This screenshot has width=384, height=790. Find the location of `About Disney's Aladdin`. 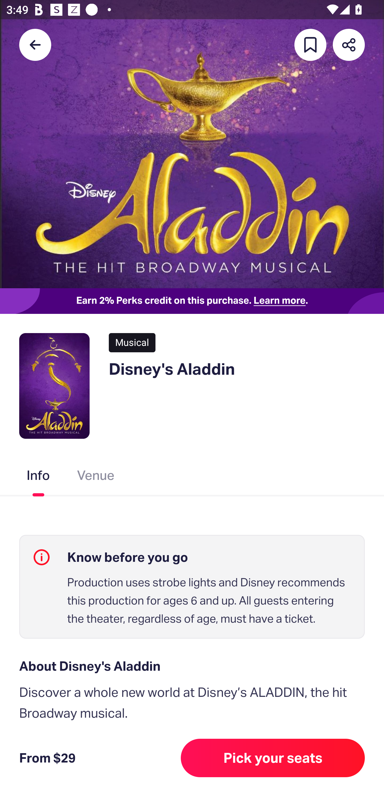

About Disney's Aladdin is located at coordinates (192, 666).